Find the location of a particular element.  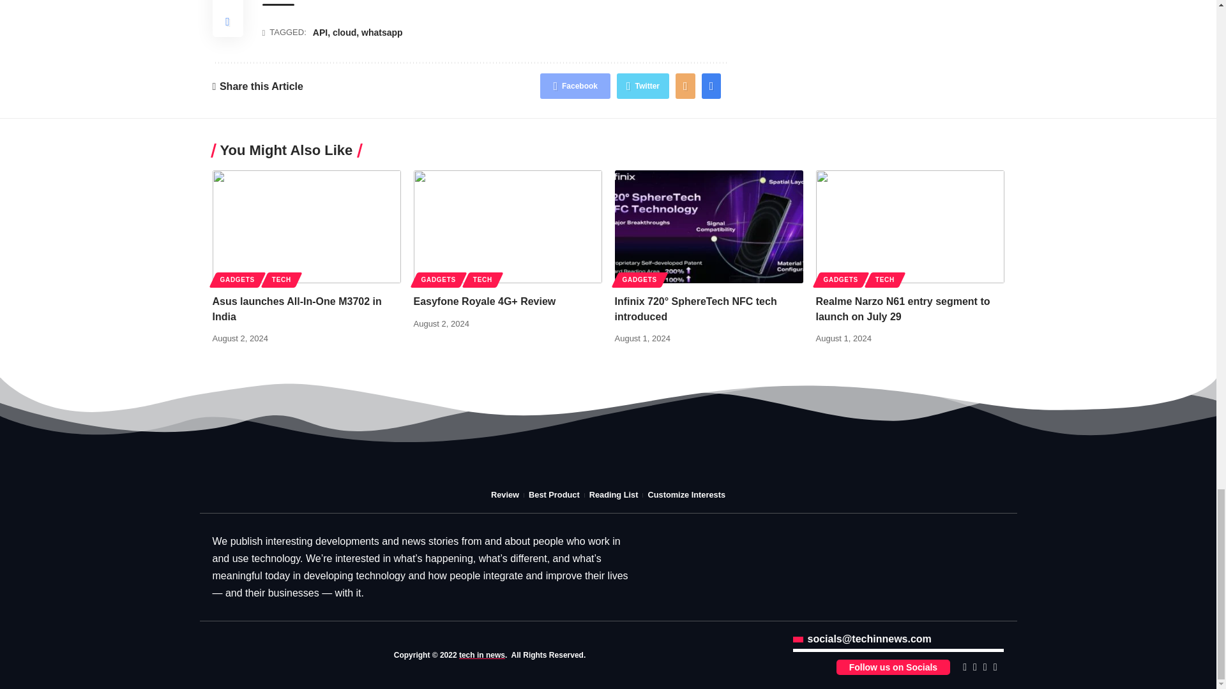

whatsapp is located at coordinates (382, 33).